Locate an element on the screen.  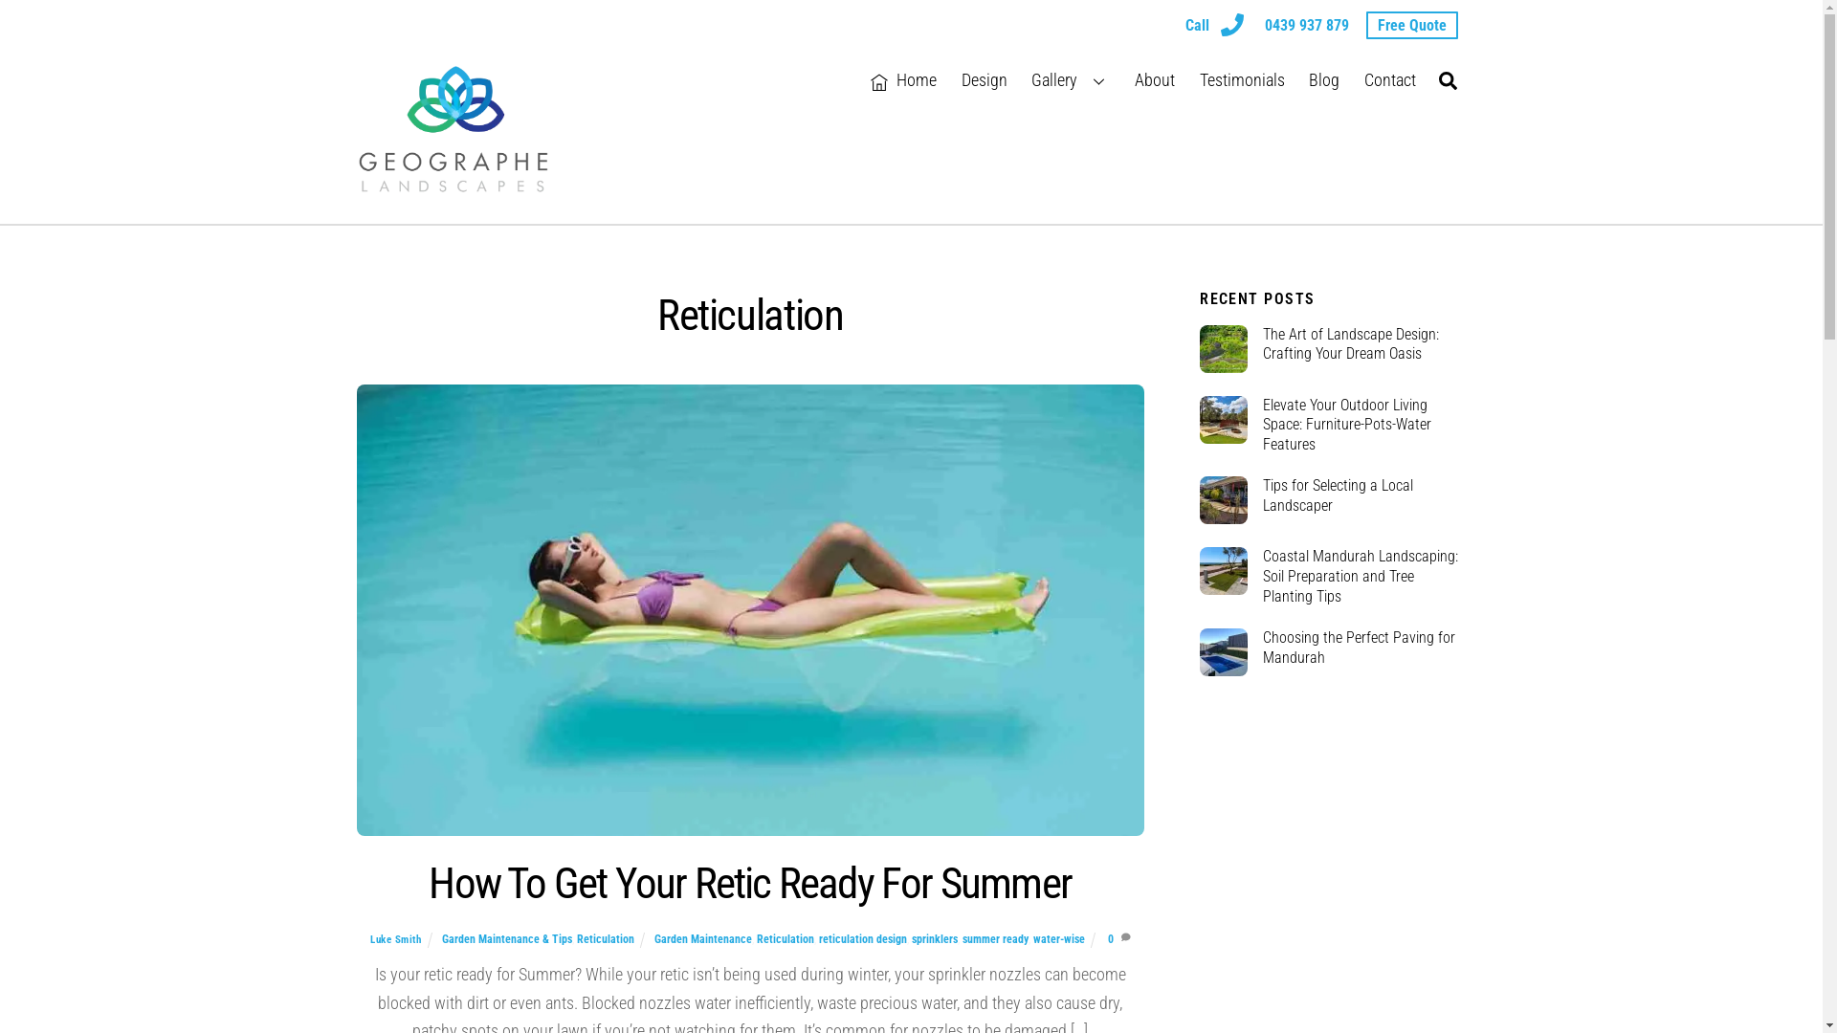
Luke Smith is located at coordinates (396, 939).